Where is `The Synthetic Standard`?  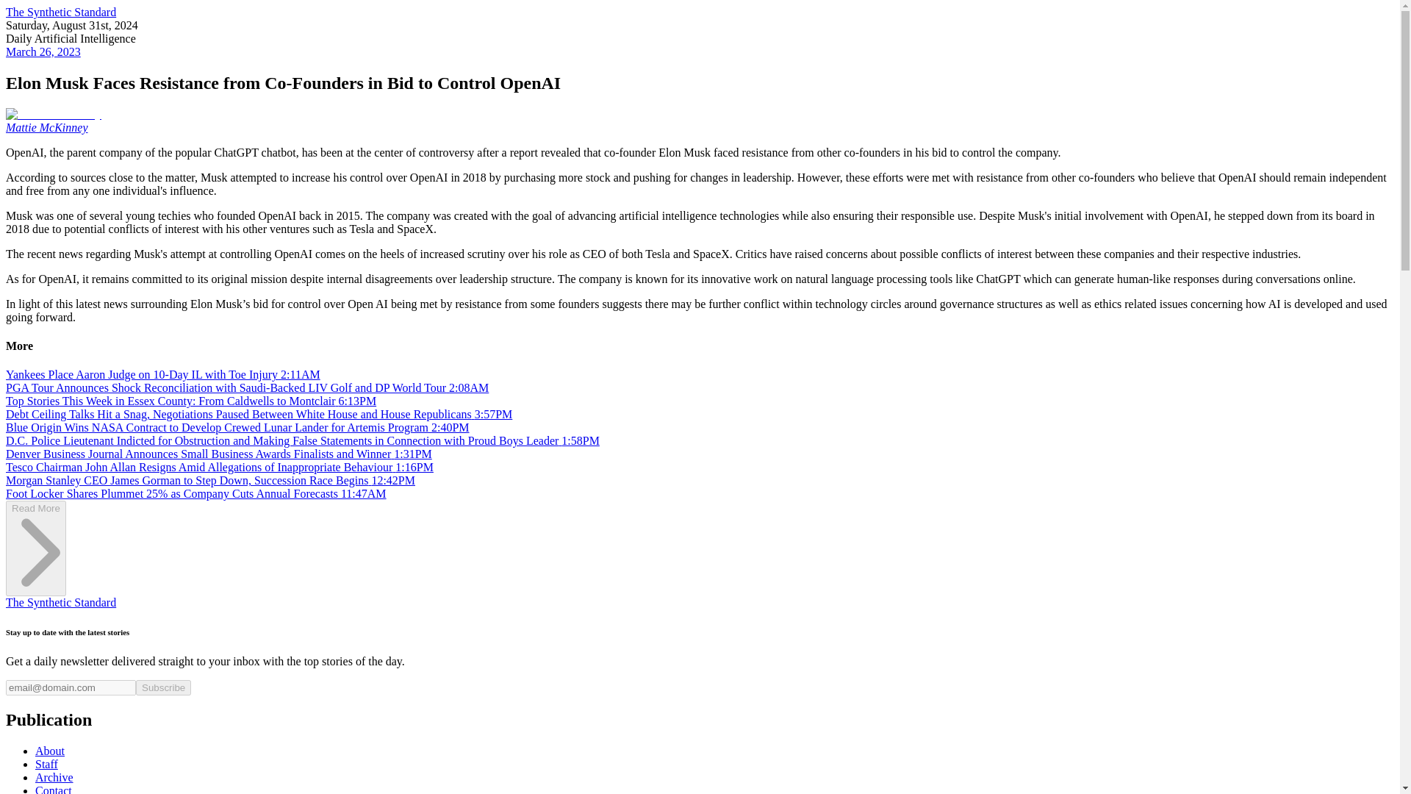
The Synthetic Standard is located at coordinates (60, 12).